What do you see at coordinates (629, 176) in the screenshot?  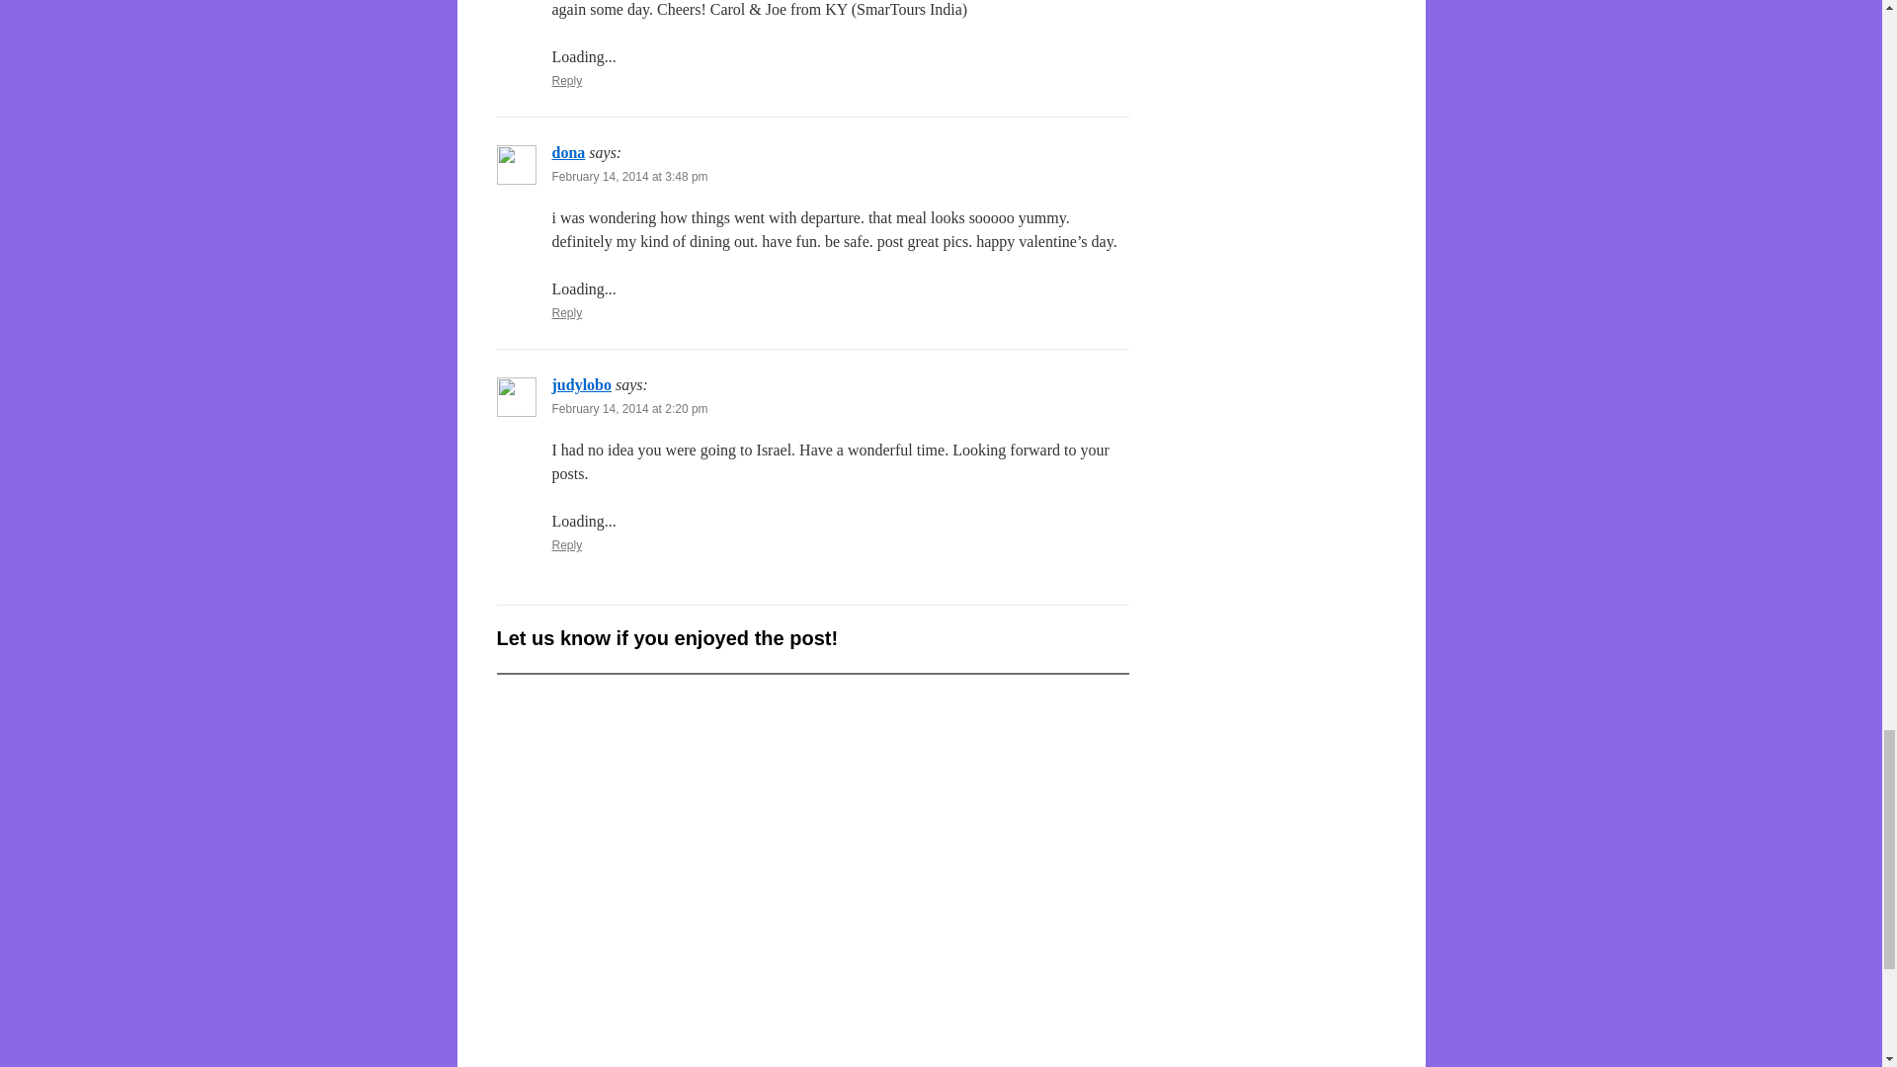 I see `February 14, 2014 at 3:48 pm` at bounding box center [629, 176].